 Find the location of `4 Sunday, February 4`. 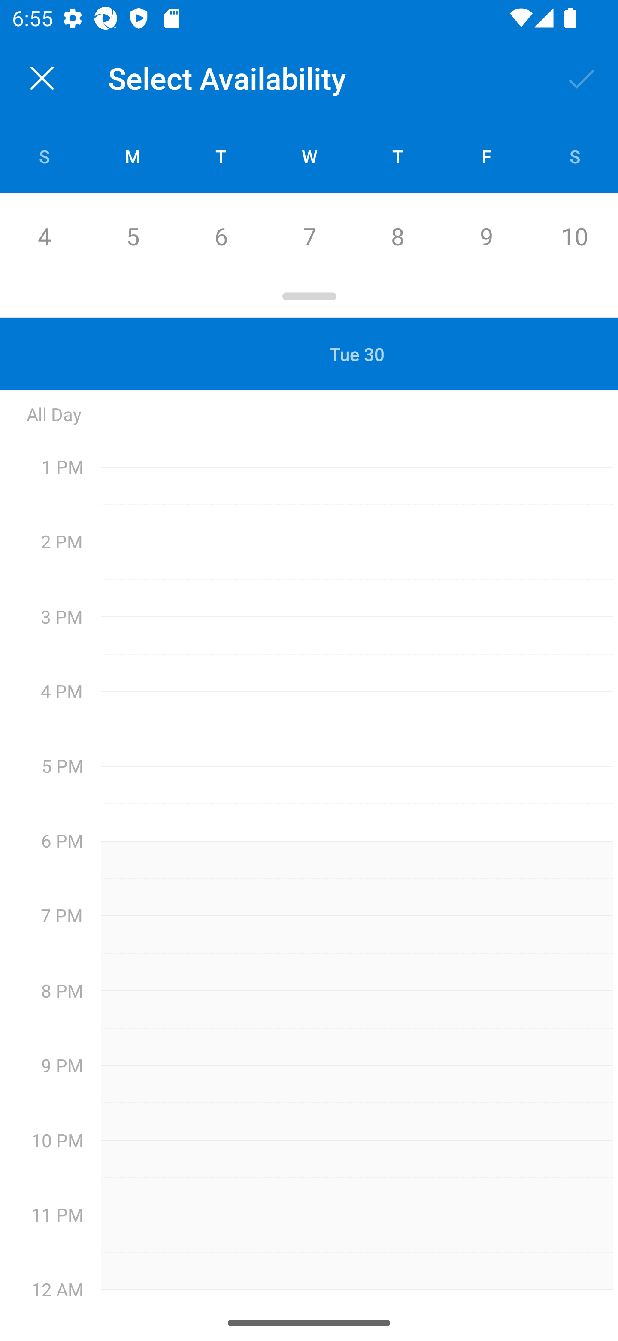

4 Sunday, February 4 is located at coordinates (44, 237).